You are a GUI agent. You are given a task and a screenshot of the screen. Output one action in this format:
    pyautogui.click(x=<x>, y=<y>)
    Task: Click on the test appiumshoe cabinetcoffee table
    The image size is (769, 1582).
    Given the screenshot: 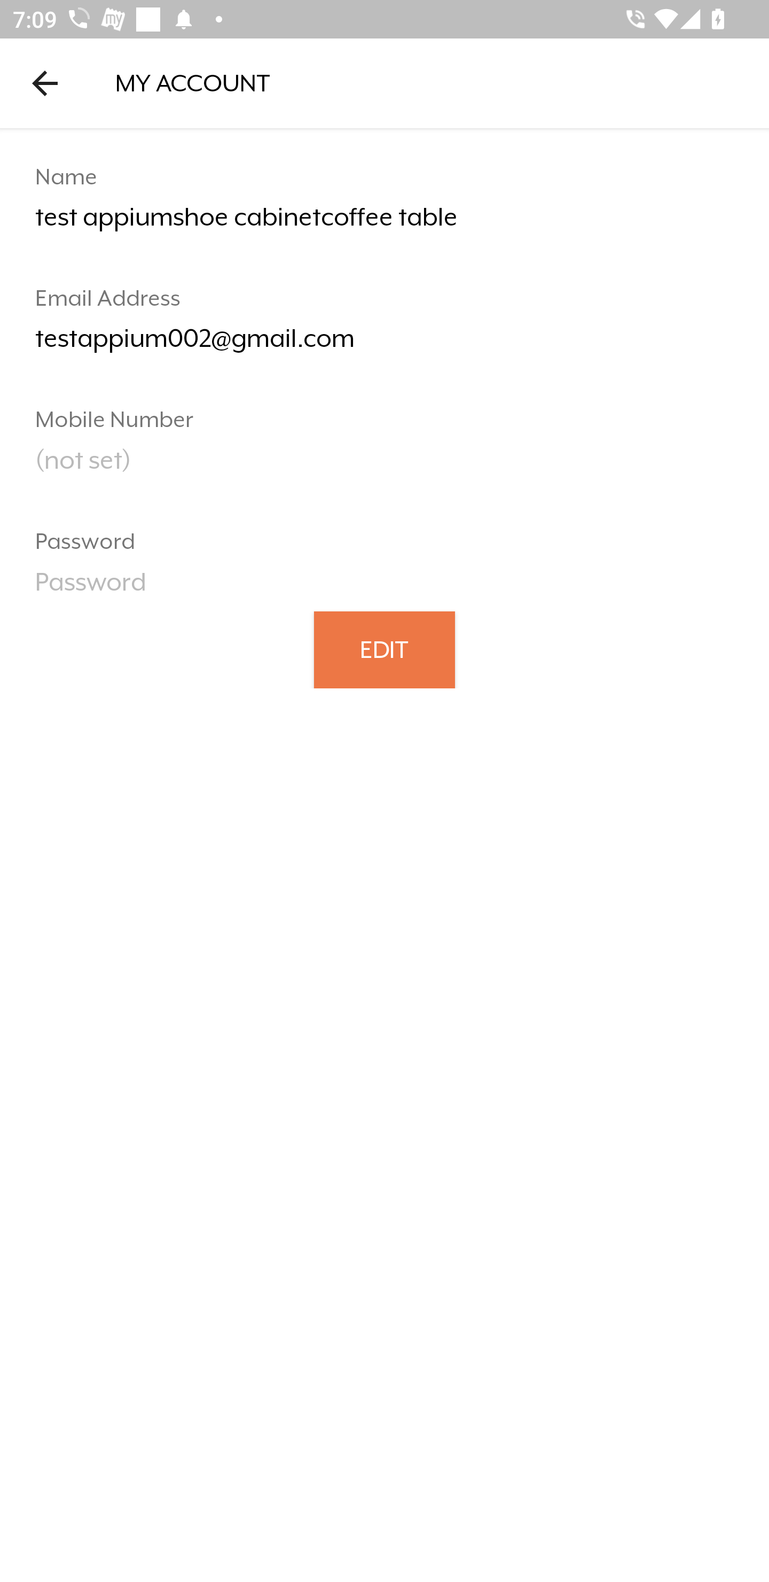 What is the action you would take?
    pyautogui.click(x=384, y=224)
    